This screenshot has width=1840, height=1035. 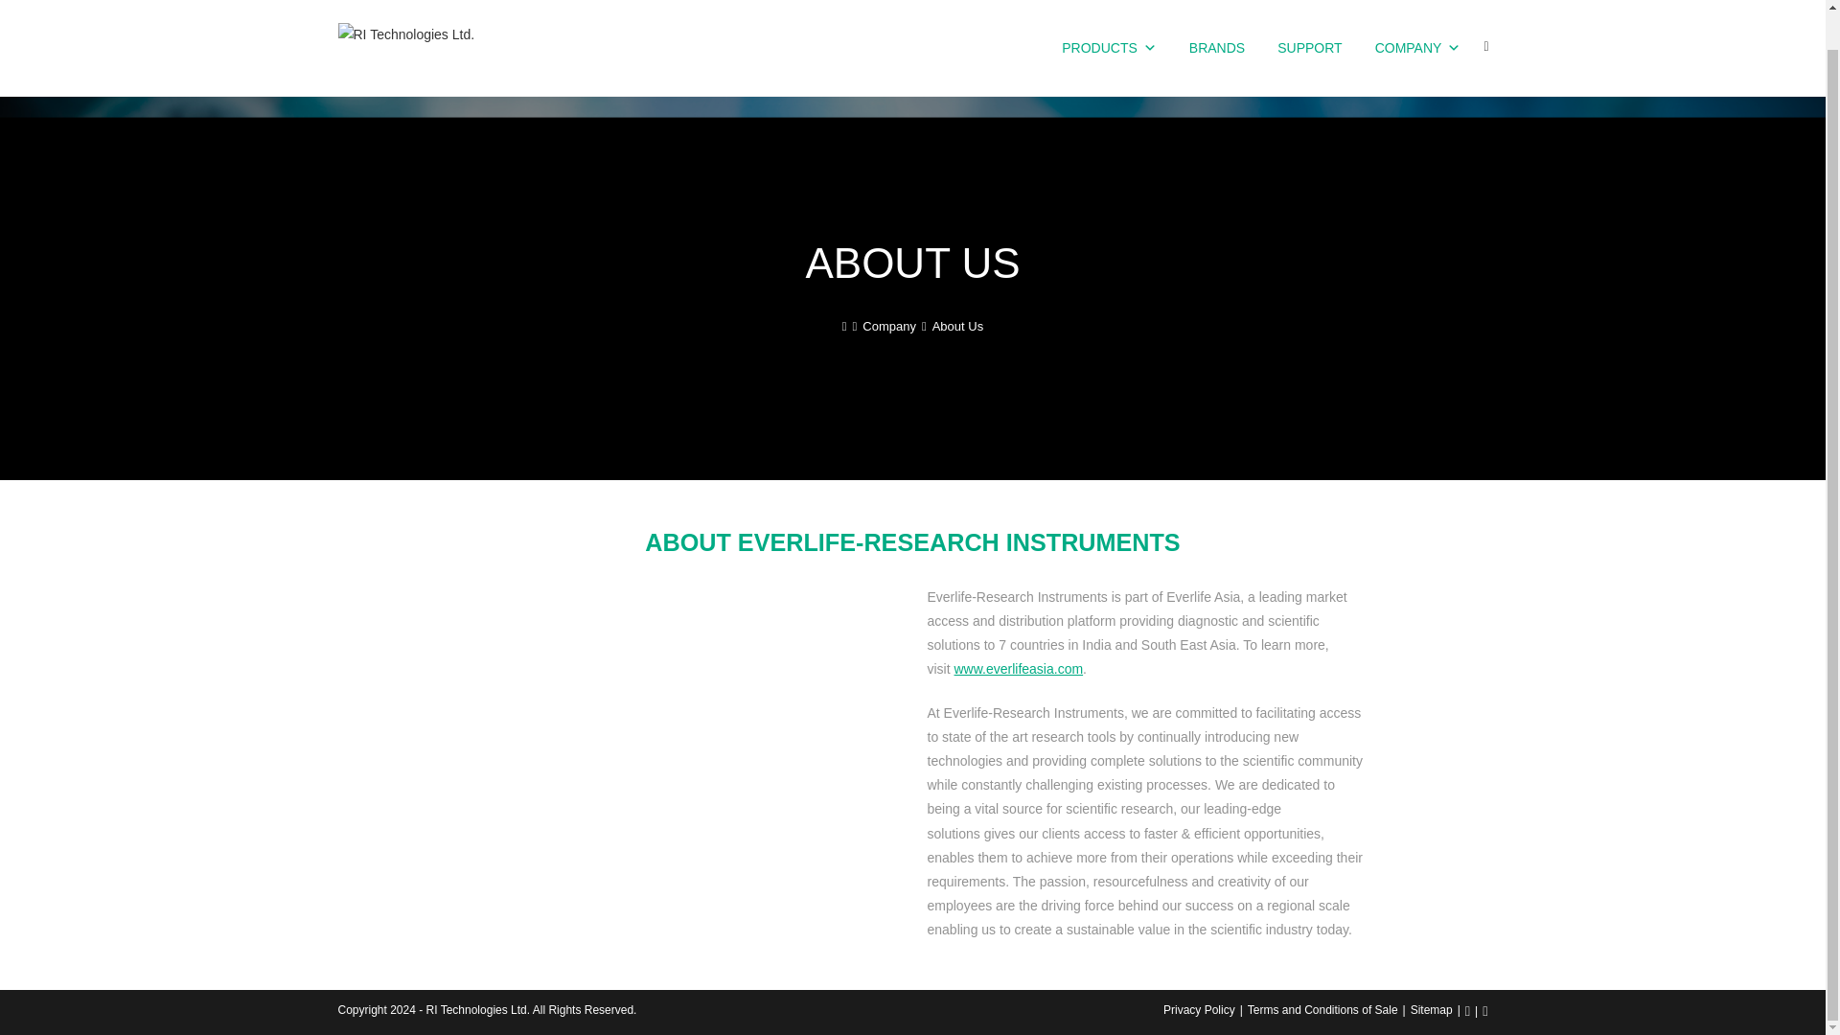 I want to click on www.everlifeasia.com, so click(x=1019, y=669).